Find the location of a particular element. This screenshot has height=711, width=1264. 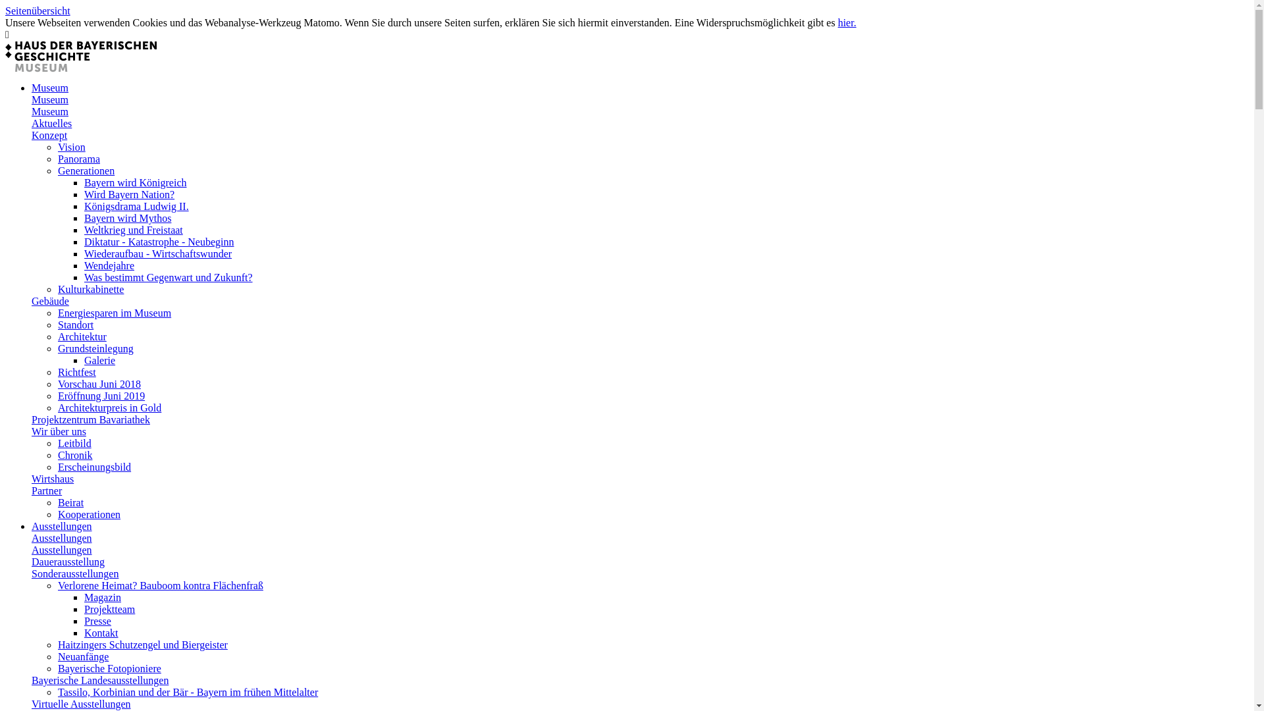

Projektzentrum Bavariathek is located at coordinates (91, 420).